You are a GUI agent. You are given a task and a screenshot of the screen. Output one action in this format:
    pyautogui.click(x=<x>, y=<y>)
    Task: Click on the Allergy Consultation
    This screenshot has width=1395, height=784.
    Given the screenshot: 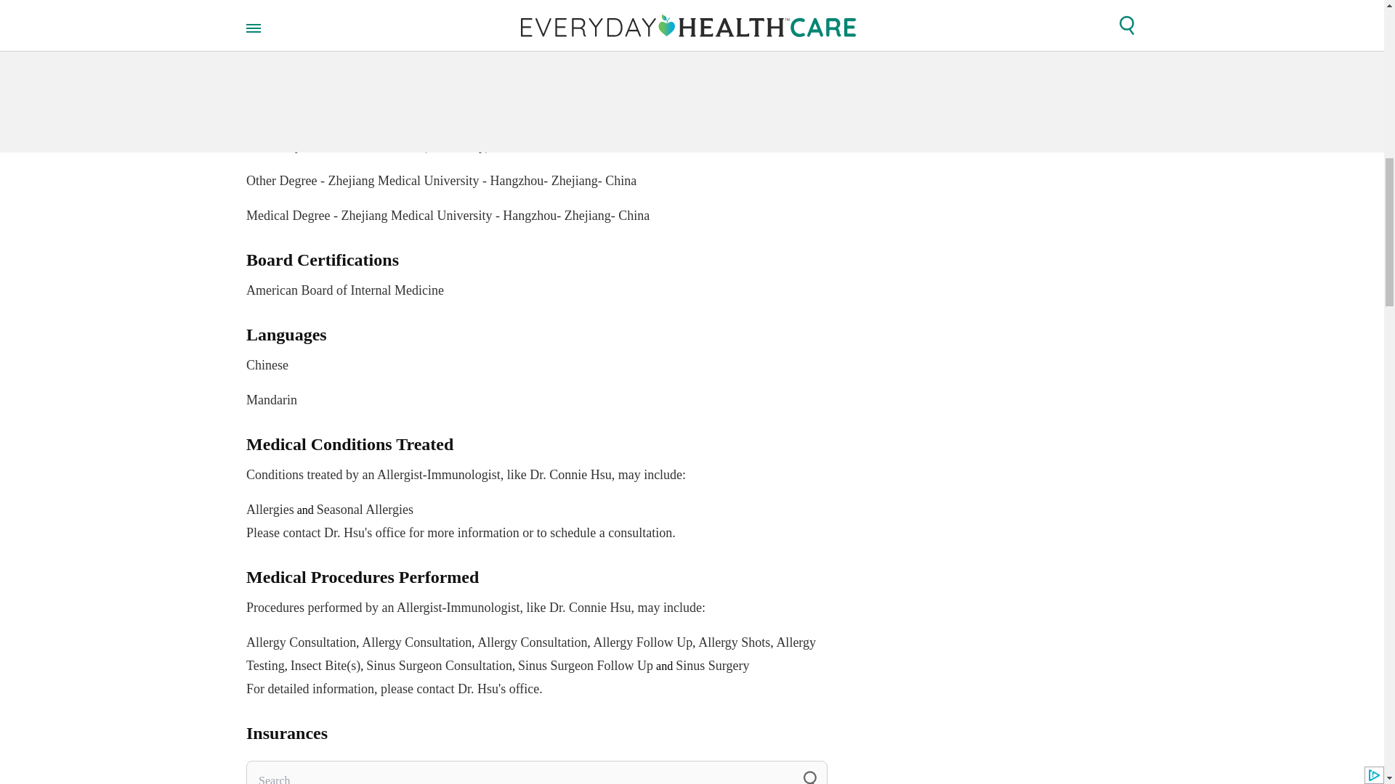 What is the action you would take?
    pyautogui.click(x=301, y=642)
    